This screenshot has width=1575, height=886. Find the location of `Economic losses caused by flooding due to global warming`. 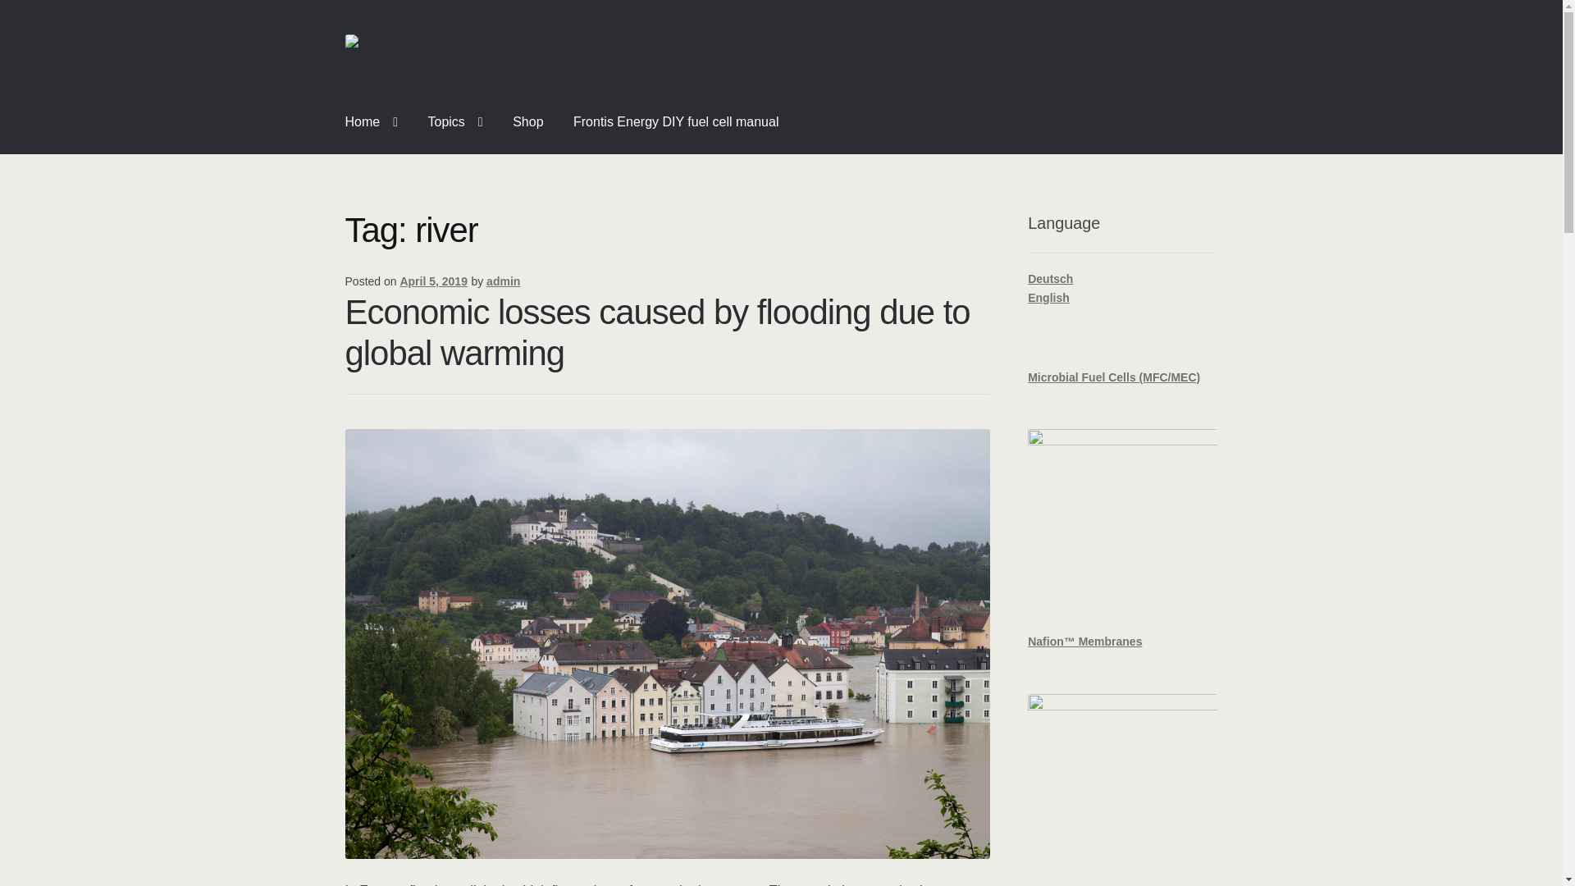

Economic losses caused by flooding due to global warming is located at coordinates (657, 333).